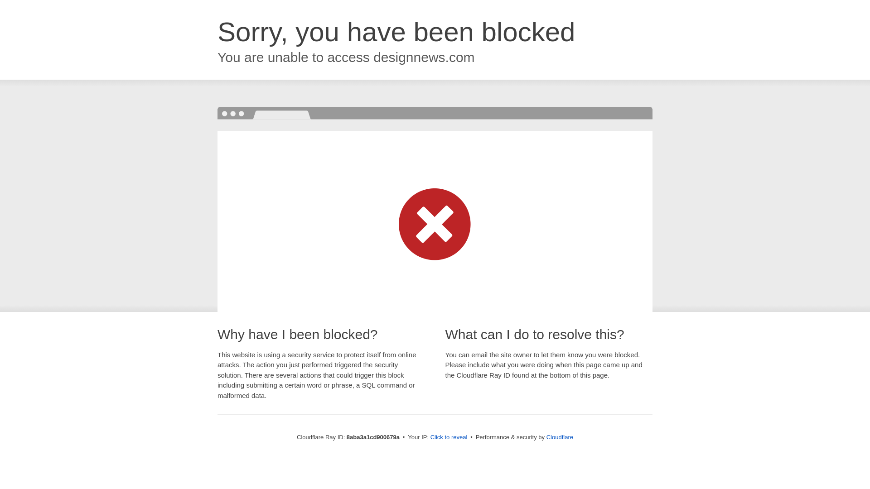 This screenshot has width=870, height=489. What do you see at coordinates (449, 437) in the screenshot?
I see `Click to reveal` at bounding box center [449, 437].